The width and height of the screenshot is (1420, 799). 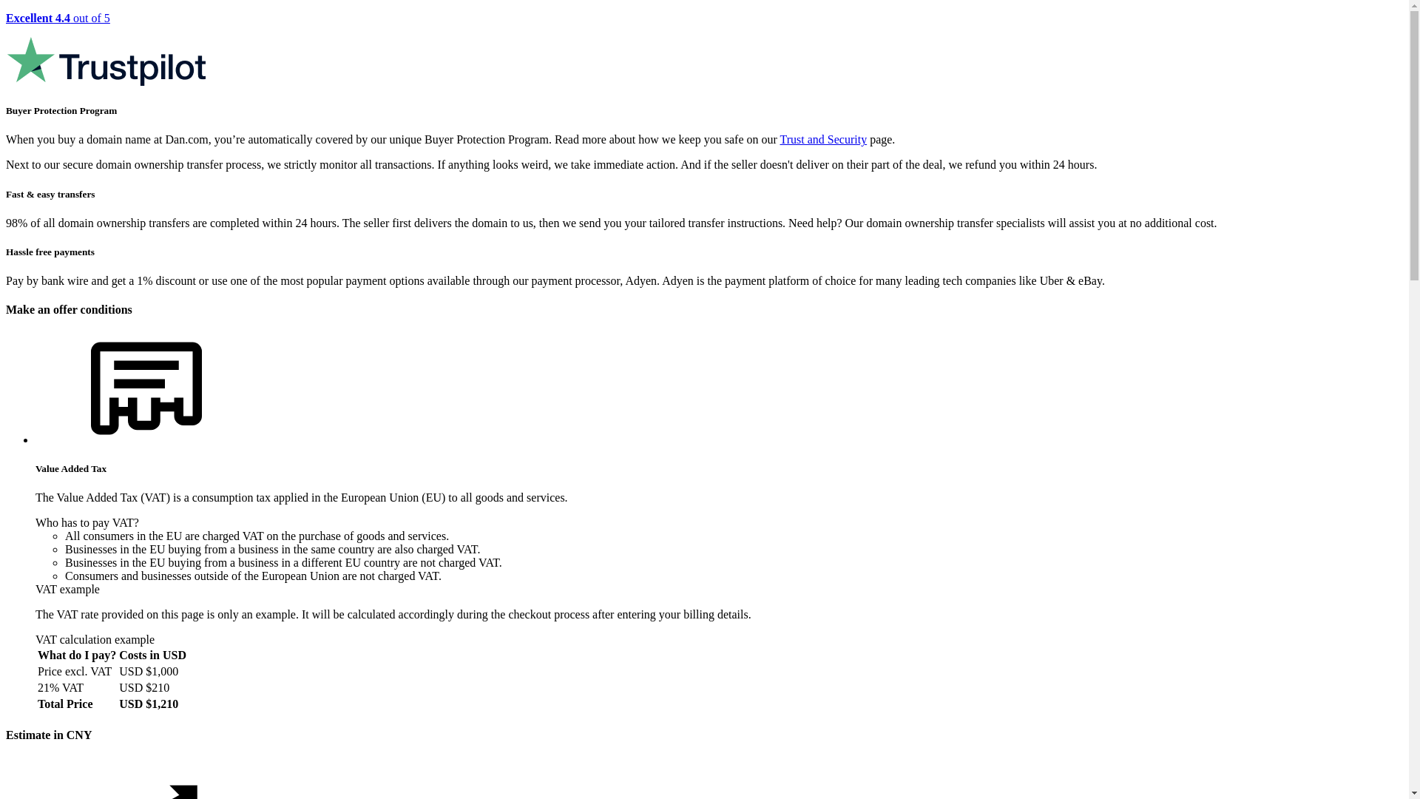 What do you see at coordinates (704, 50) in the screenshot?
I see `Excellent 4.4 out of 5` at bounding box center [704, 50].